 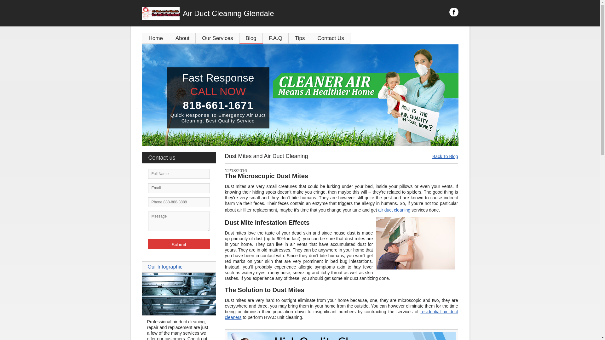 I want to click on Blog, so click(x=251, y=38).